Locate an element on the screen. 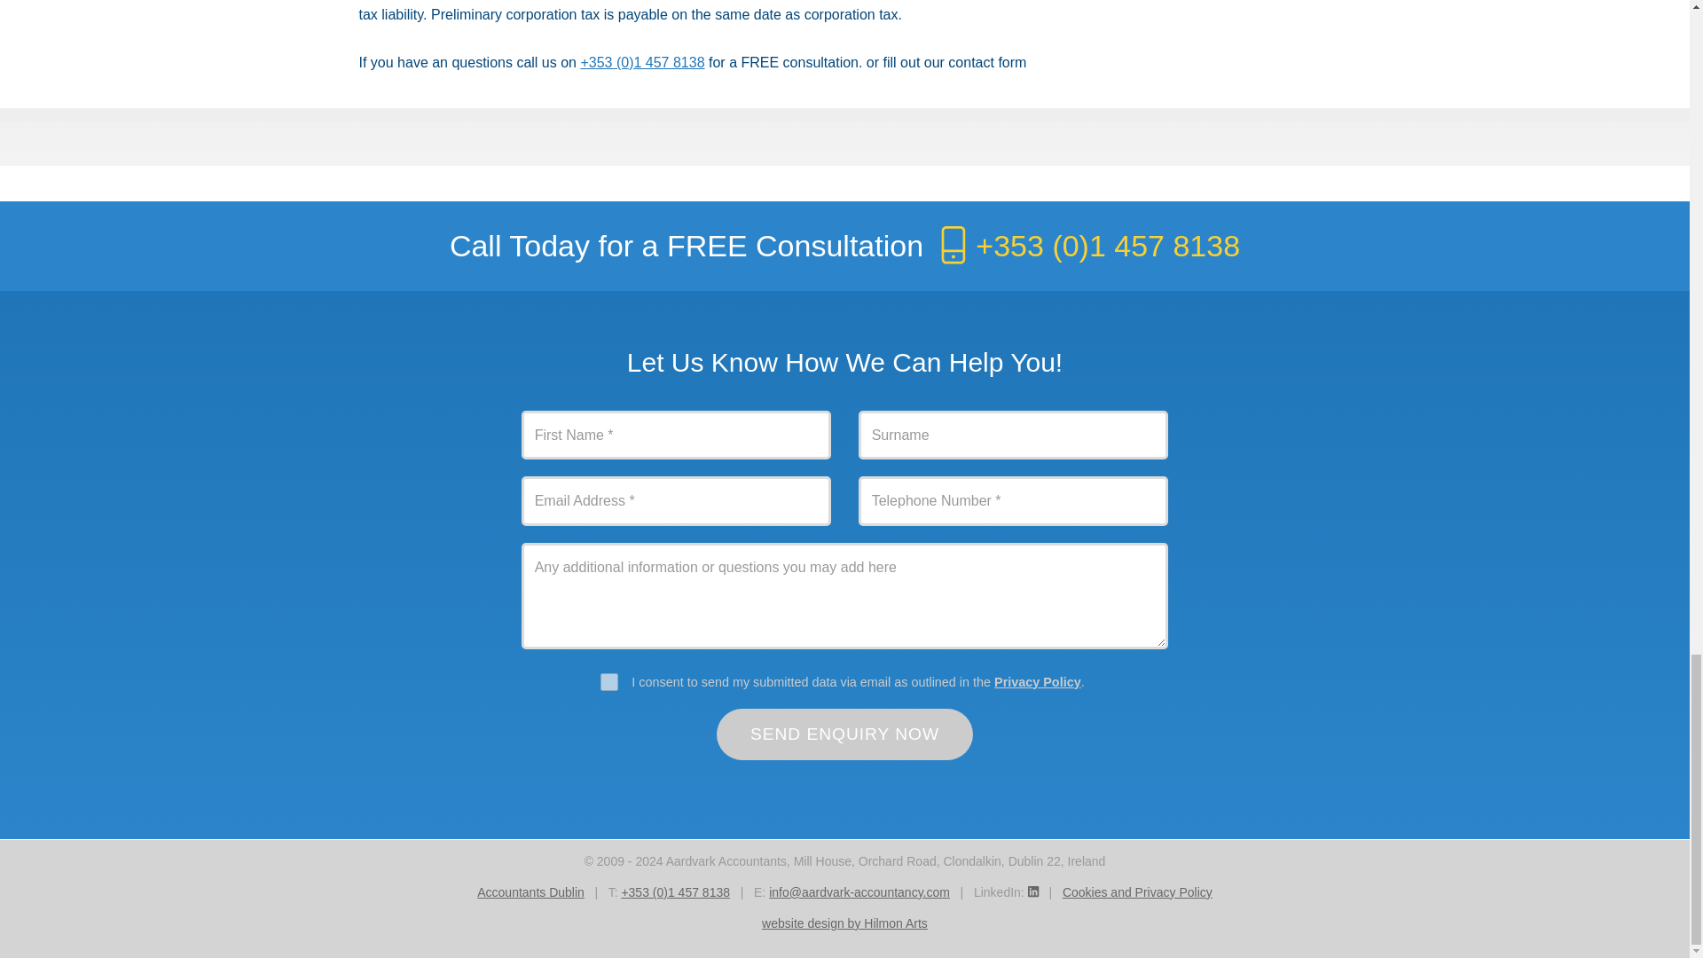 This screenshot has width=1703, height=958. Privacy Policy is located at coordinates (1038, 681).